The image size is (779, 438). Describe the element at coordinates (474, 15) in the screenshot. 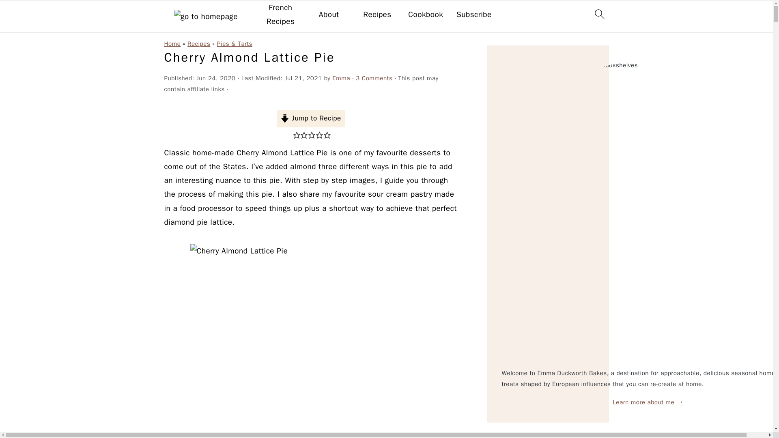

I see `Subscribe` at that location.